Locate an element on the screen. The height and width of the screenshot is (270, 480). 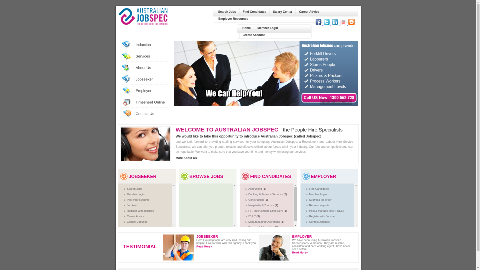
Request a quote is located at coordinates (319, 205).